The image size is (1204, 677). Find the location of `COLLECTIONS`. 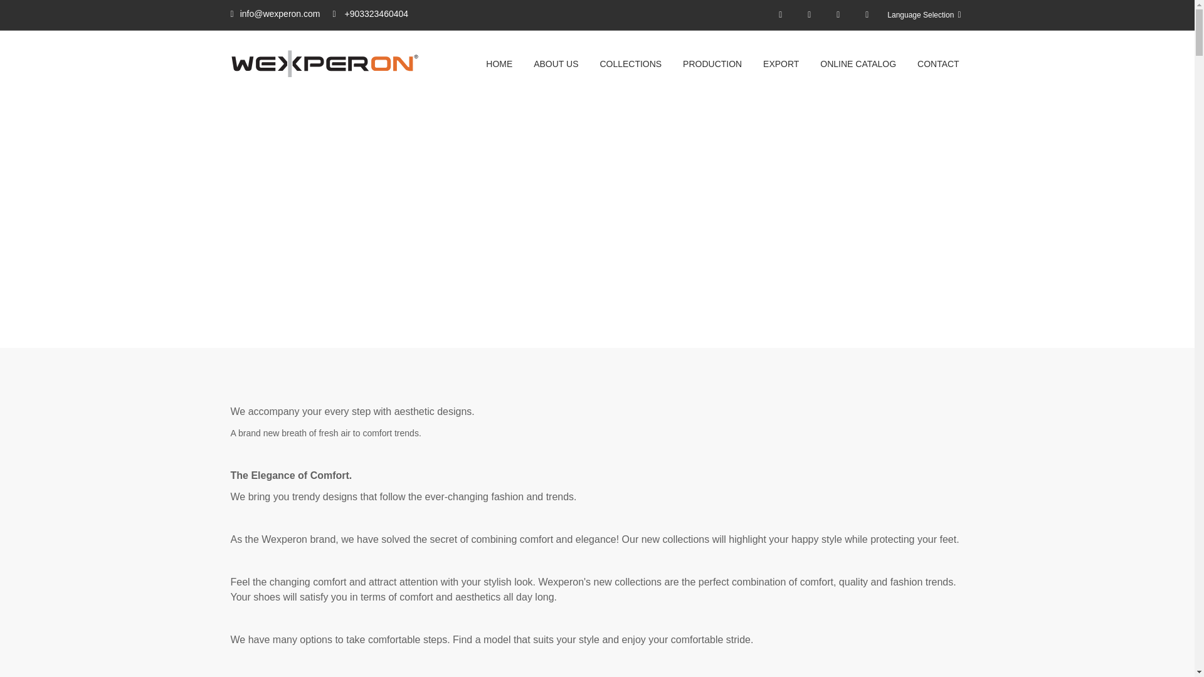

COLLECTIONS is located at coordinates (630, 64).